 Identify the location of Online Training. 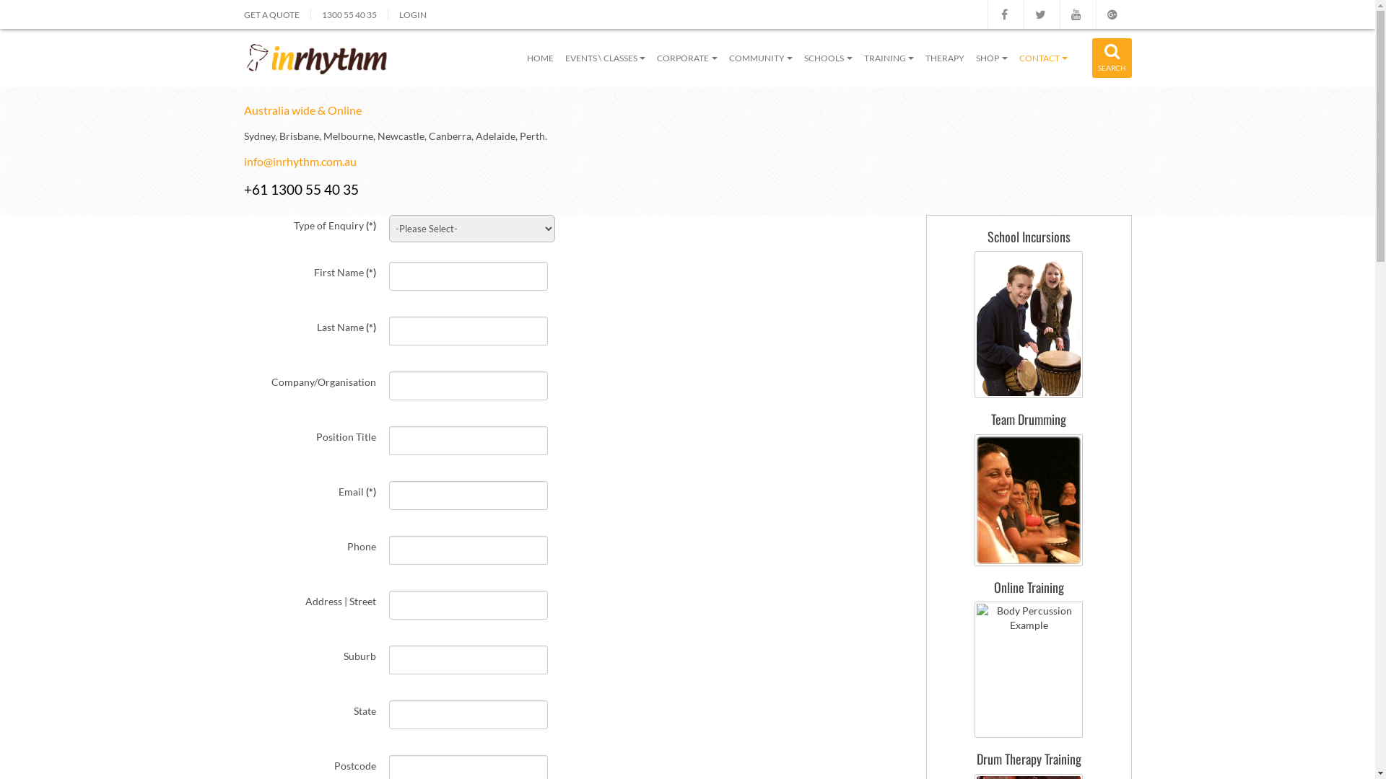
(1028, 587).